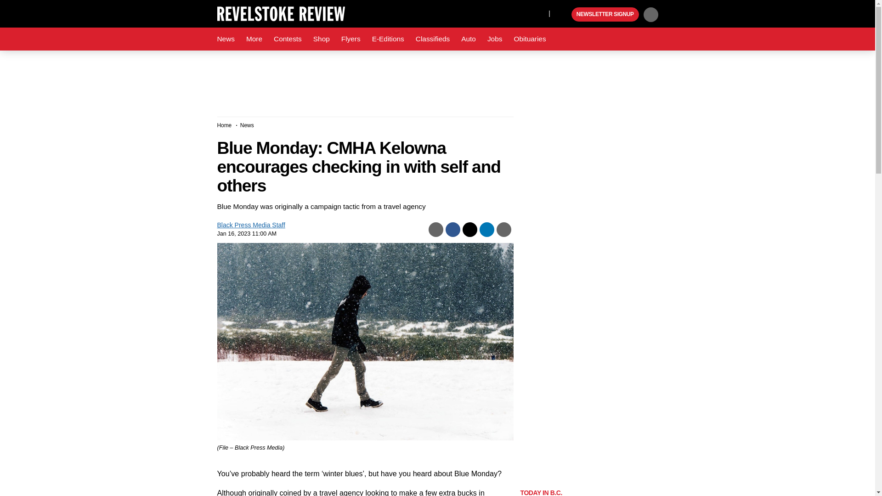  Describe the element at coordinates (226, 39) in the screenshot. I see `News` at that location.